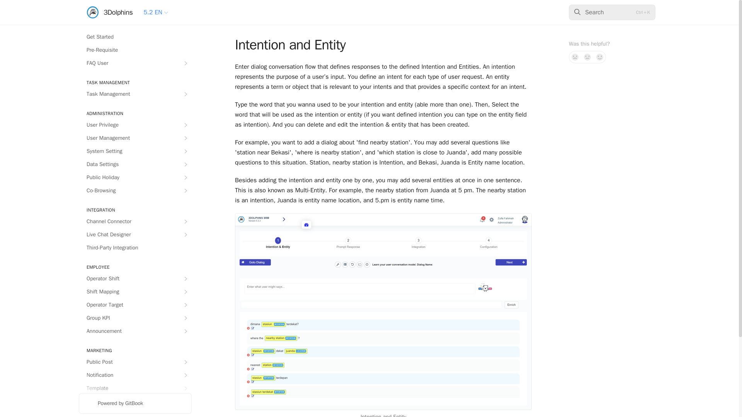  I want to click on Task Management, so click(135, 94).